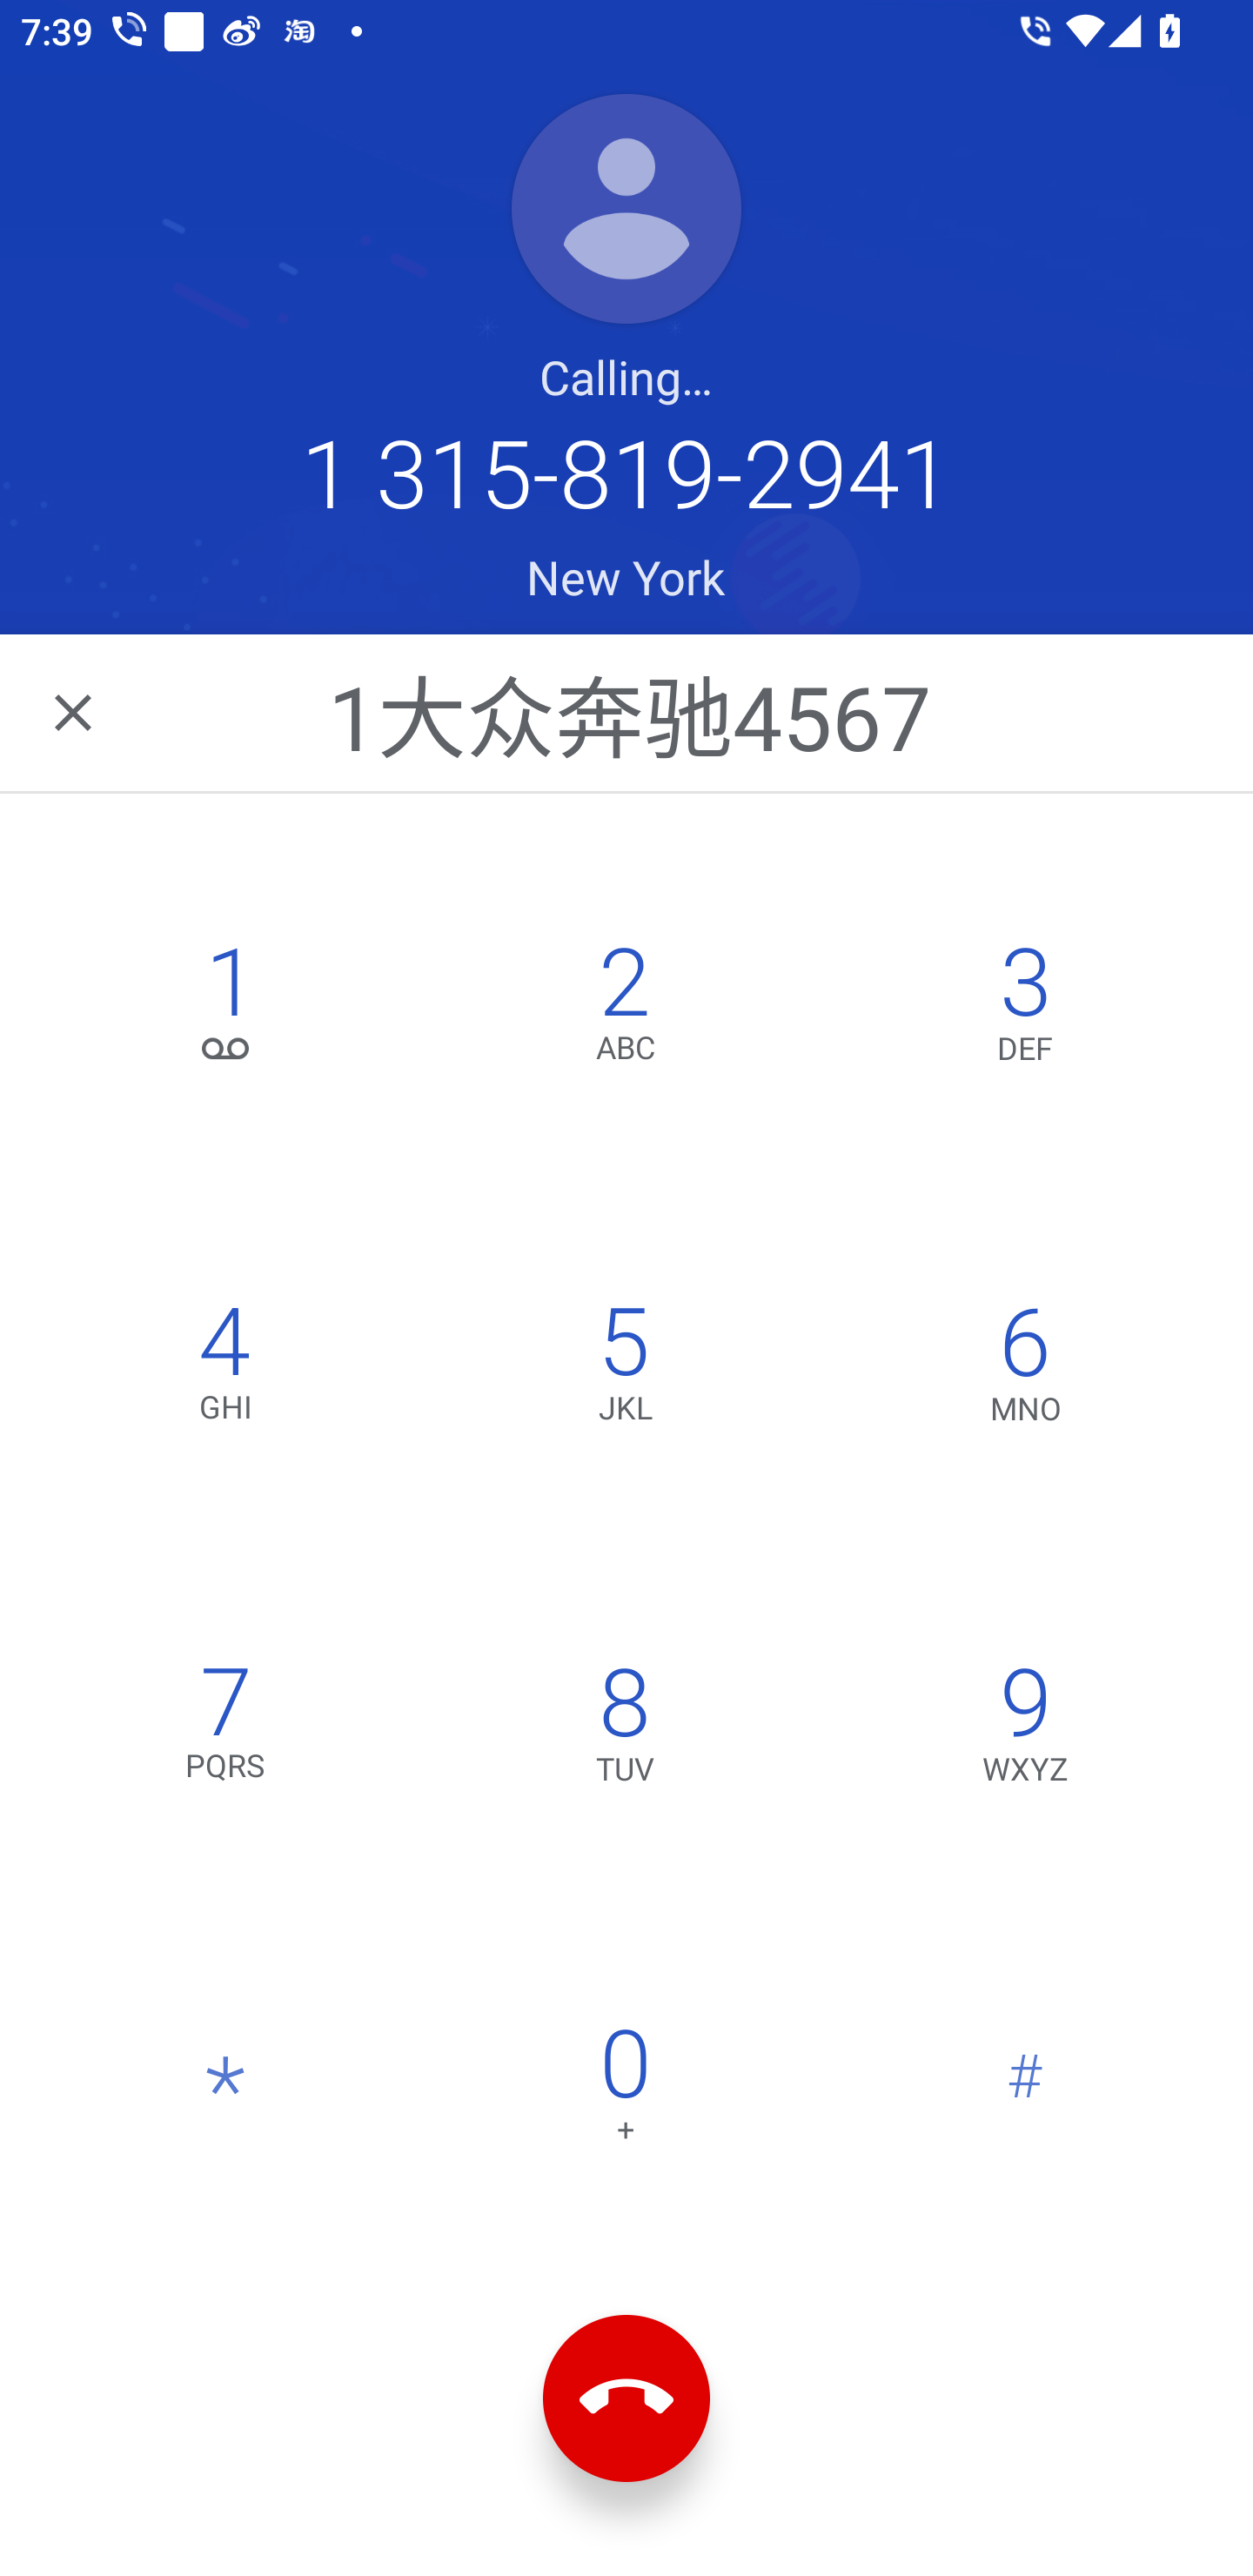 The image size is (1253, 2576). I want to click on 4,GHI 4 GHI, so click(226, 1370).